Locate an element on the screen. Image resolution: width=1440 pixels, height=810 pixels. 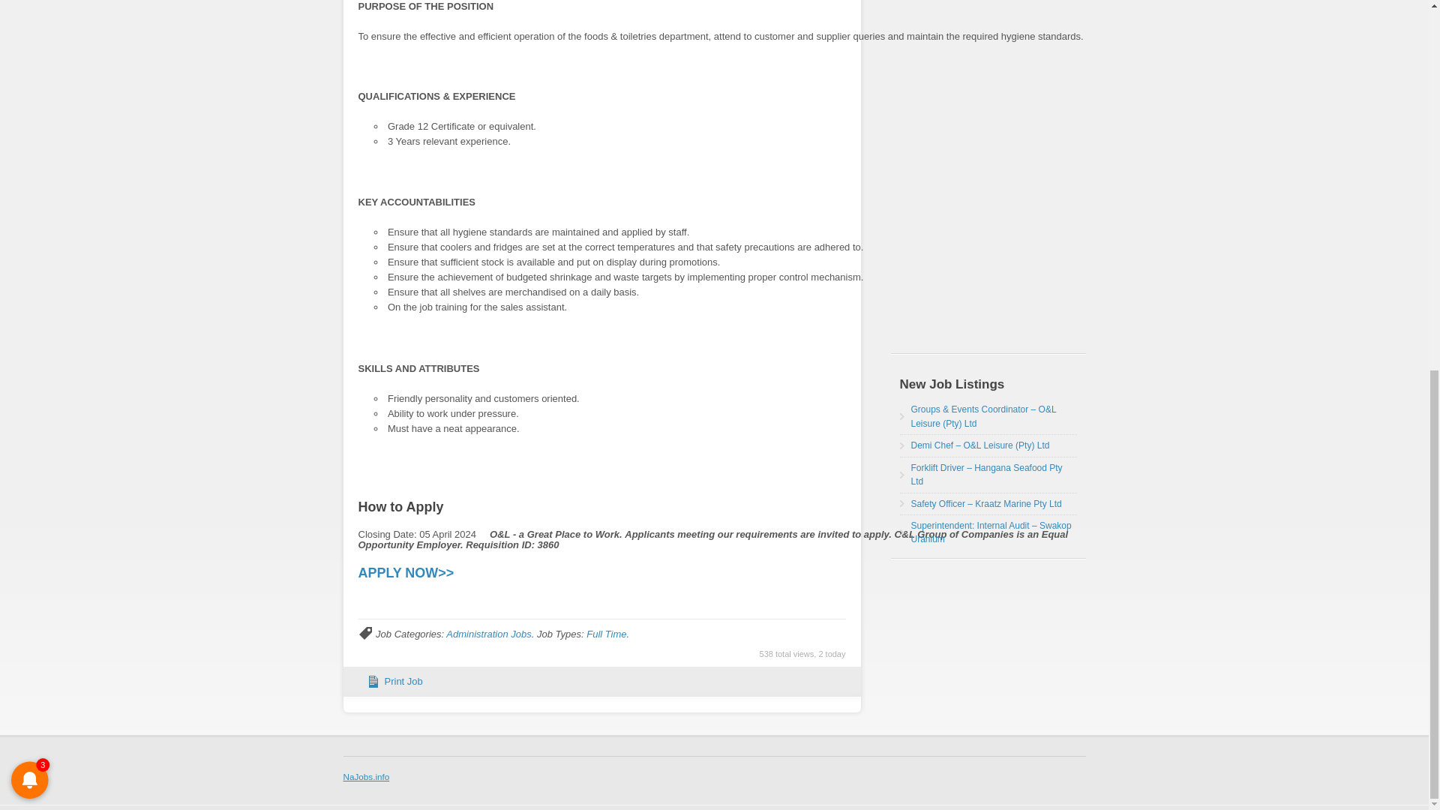
Administration Jobs is located at coordinates (489, 634).